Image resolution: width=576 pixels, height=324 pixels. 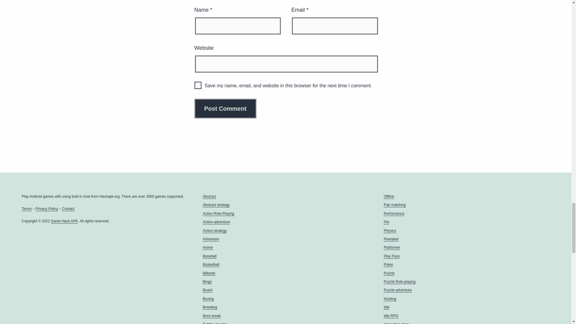 What do you see at coordinates (215, 231) in the screenshot?
I see `Action-strategy` at bounding box center [215, 231].